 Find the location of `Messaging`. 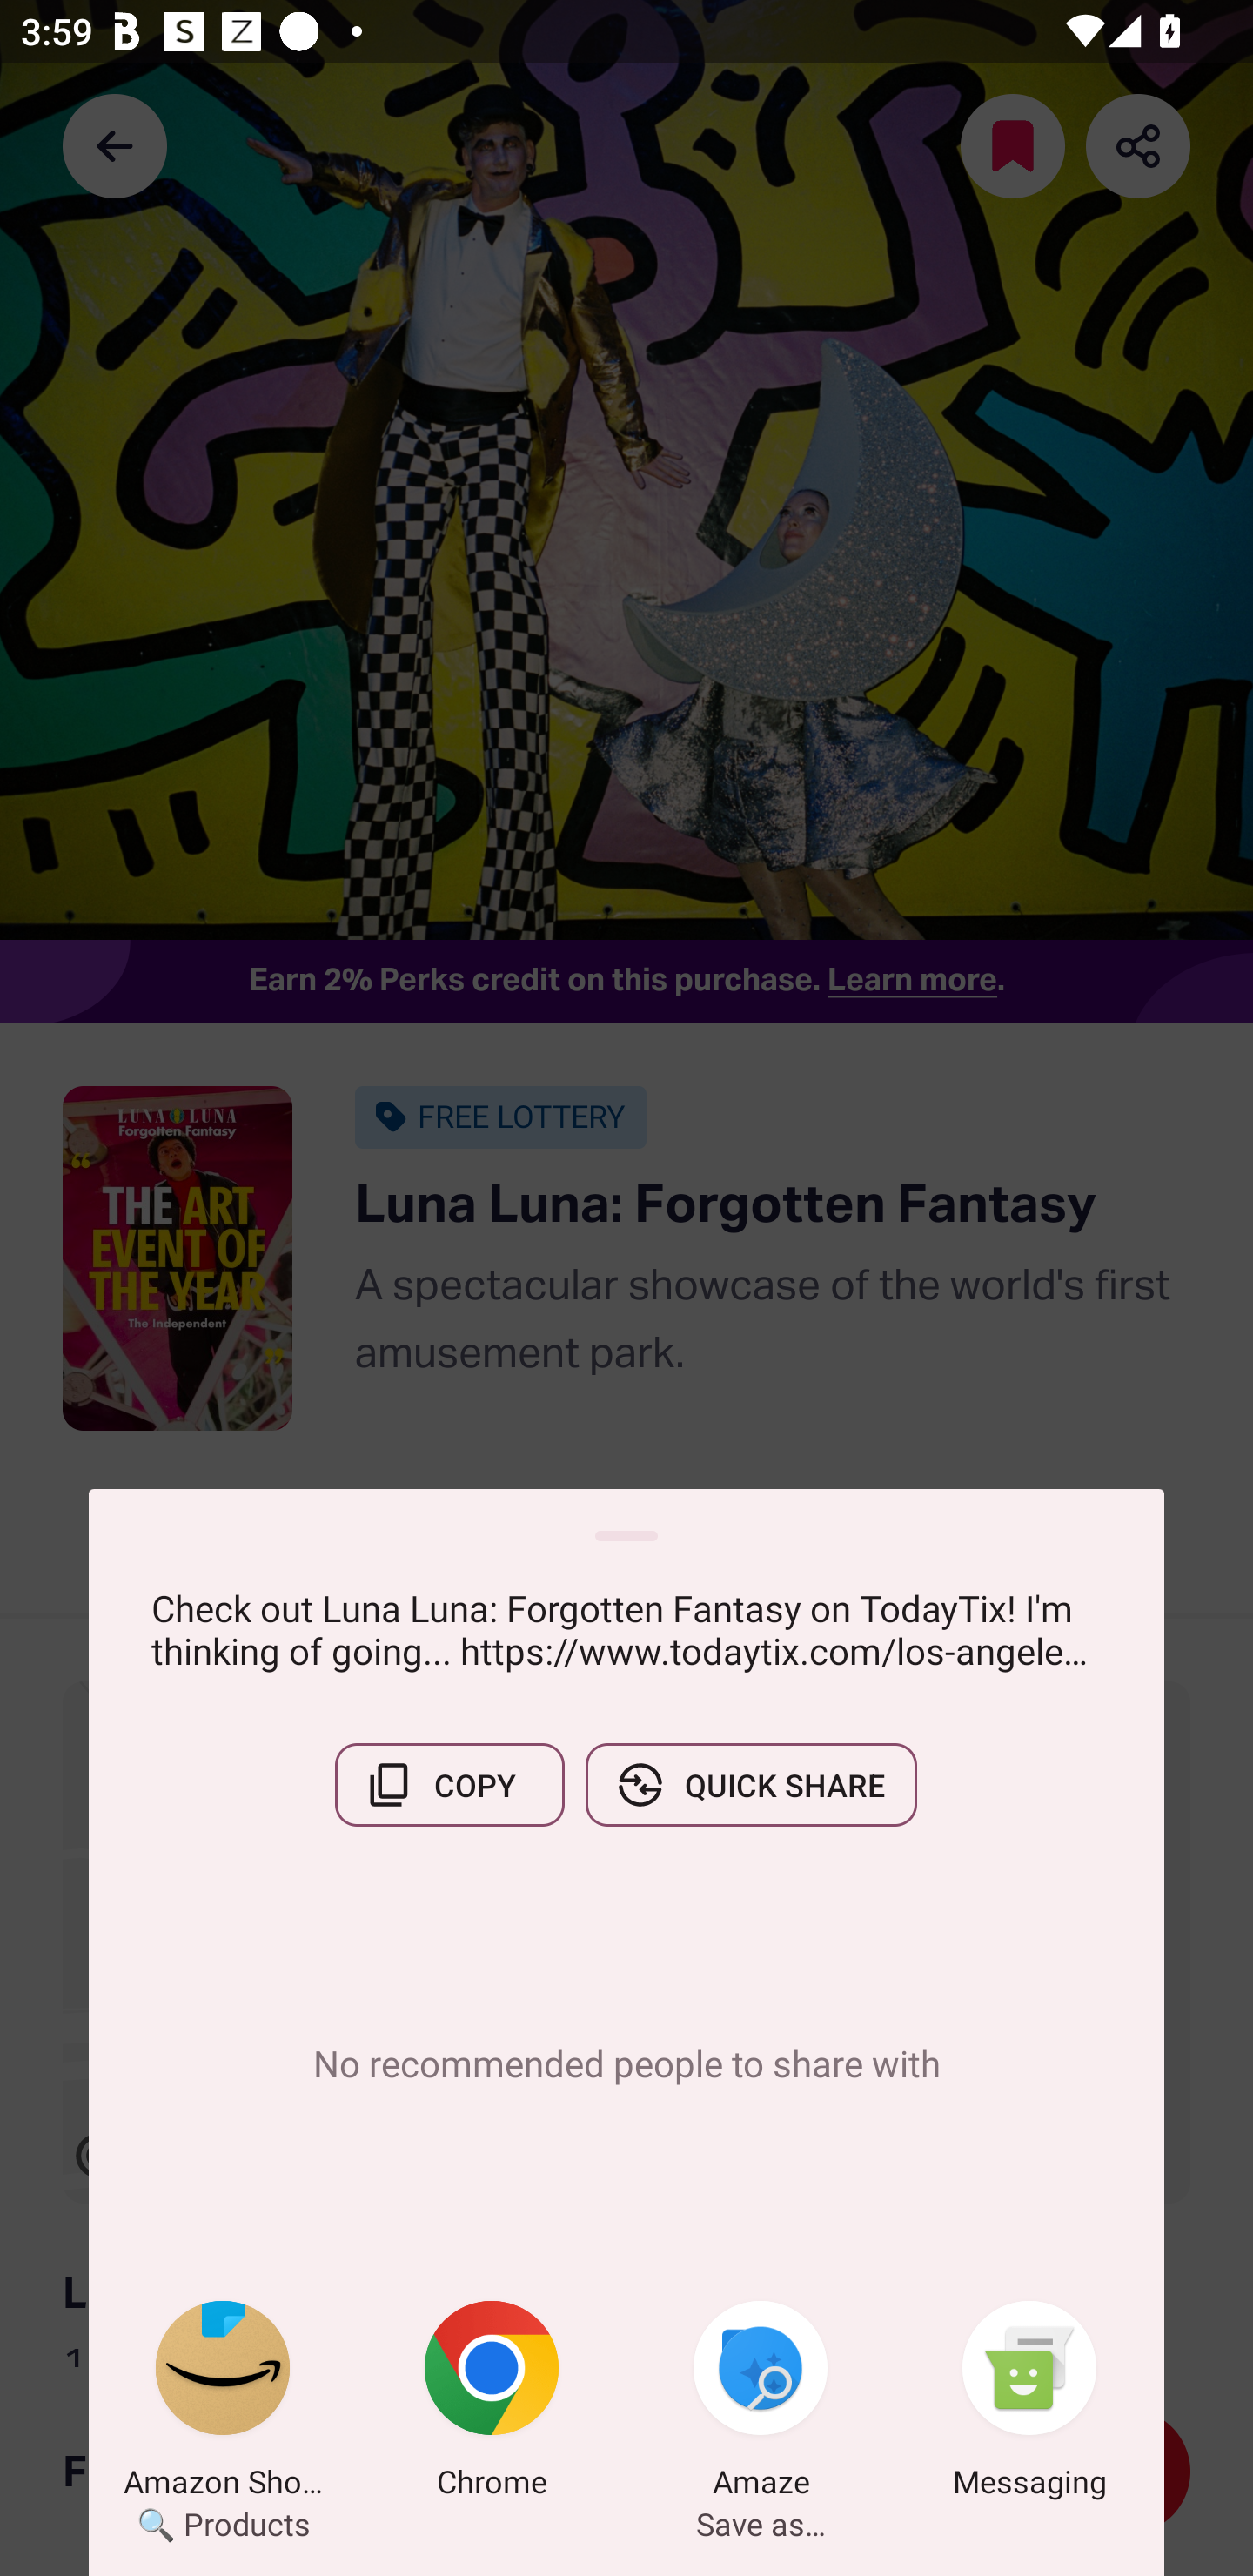

Messaging is located at coordinates (1029, 2405).